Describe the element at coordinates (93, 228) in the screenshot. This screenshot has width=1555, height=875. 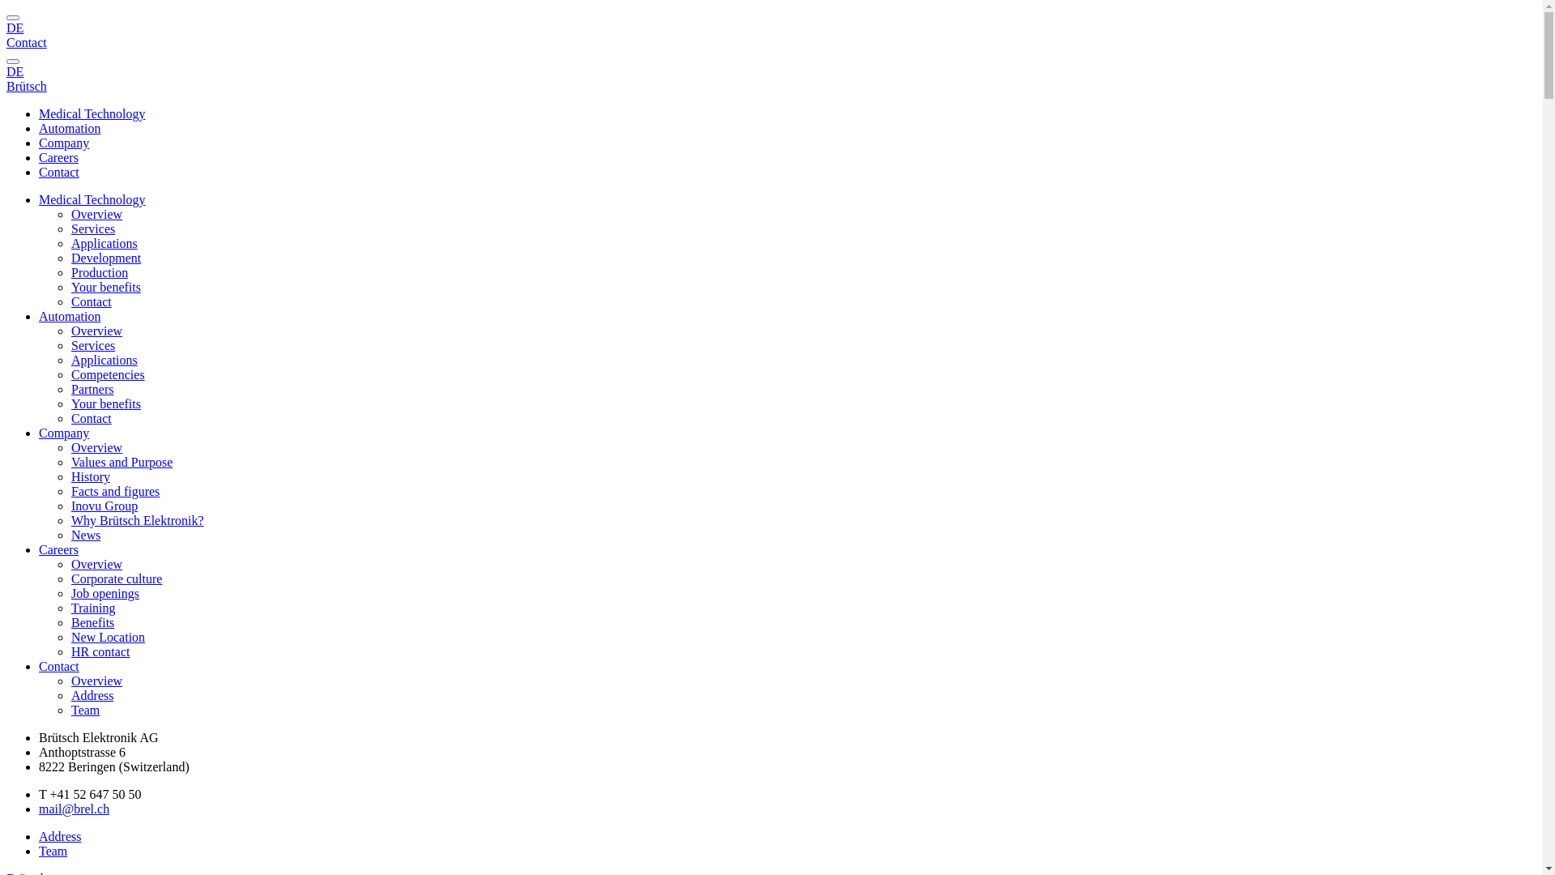
I see `Services` at that location.